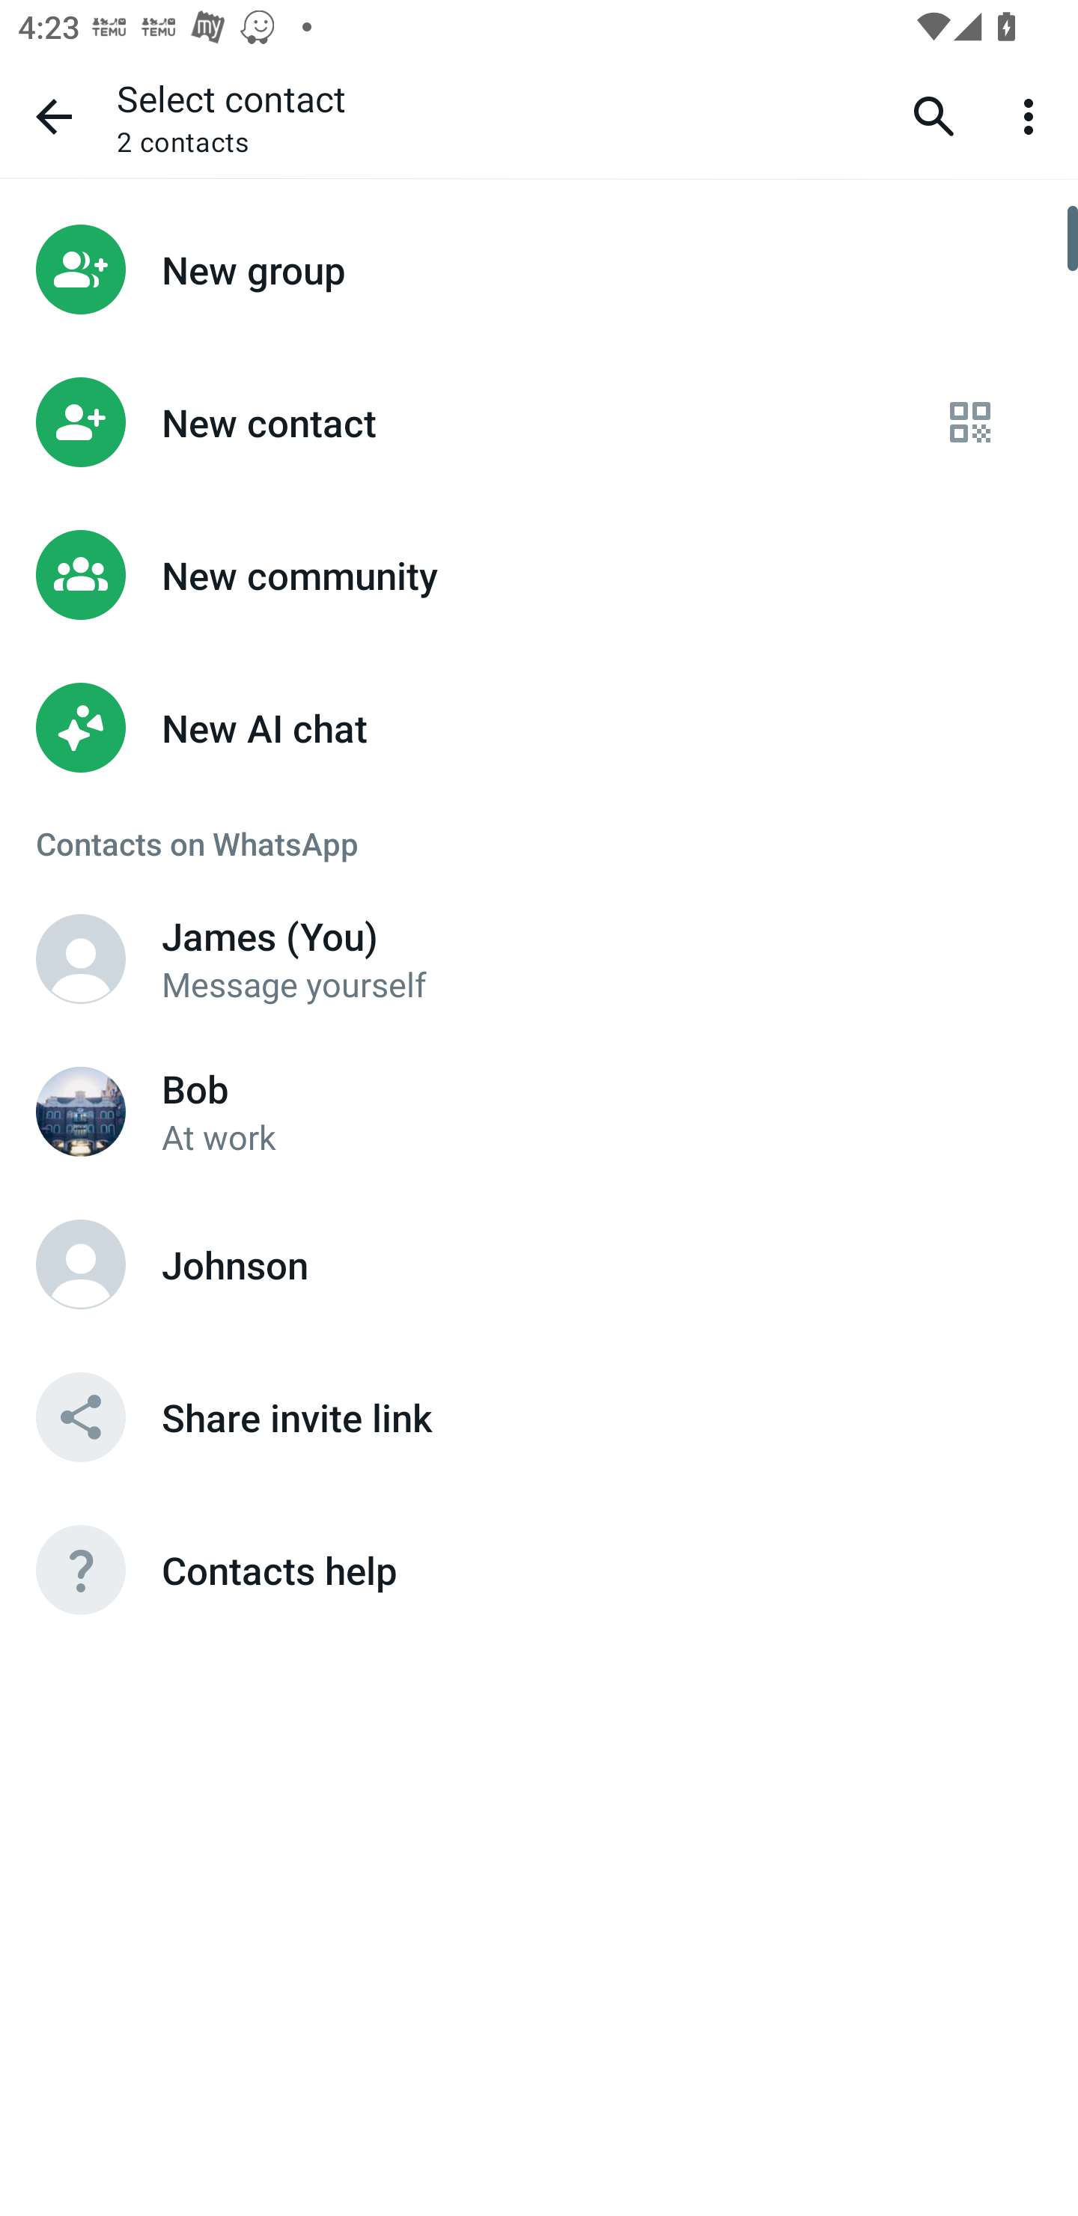 Image resolution: width=1078 pixels, height=2216 pixels. I want to click on Johnson, so click(539, 1264).